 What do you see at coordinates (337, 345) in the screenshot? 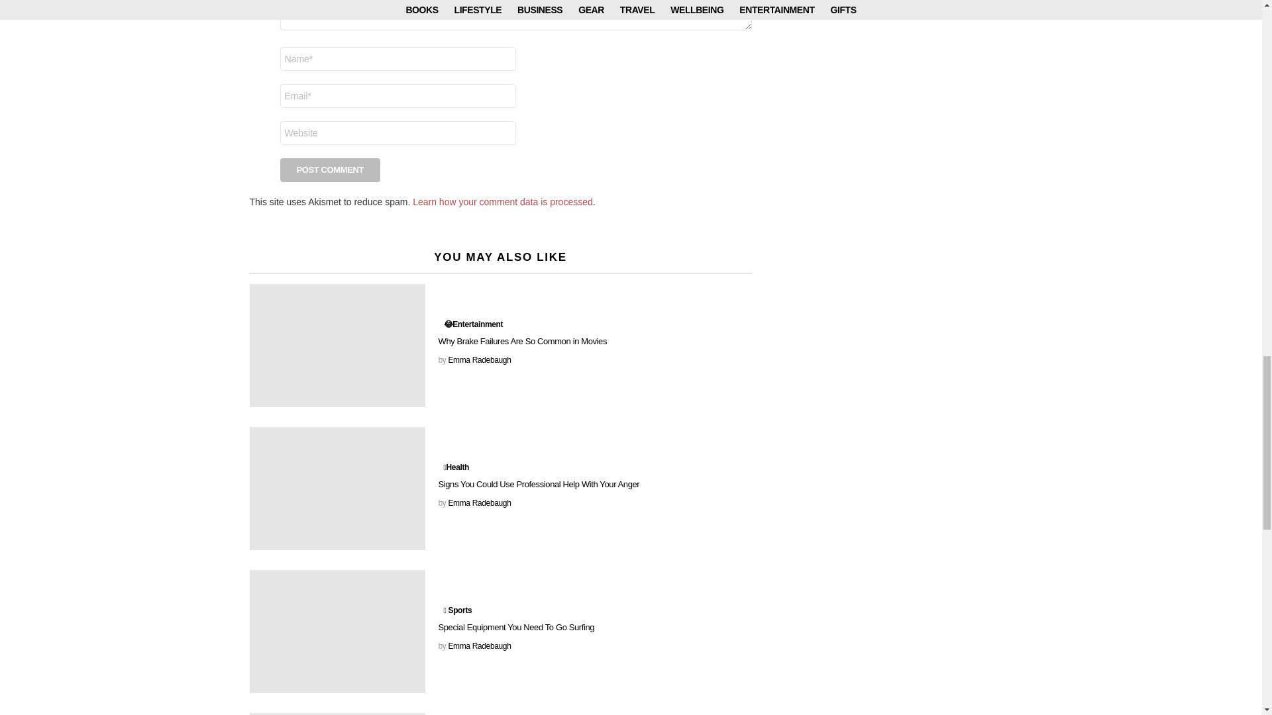
I see `Why Brake Failures Are So Common in Movies` at bounding box center [337, 345].